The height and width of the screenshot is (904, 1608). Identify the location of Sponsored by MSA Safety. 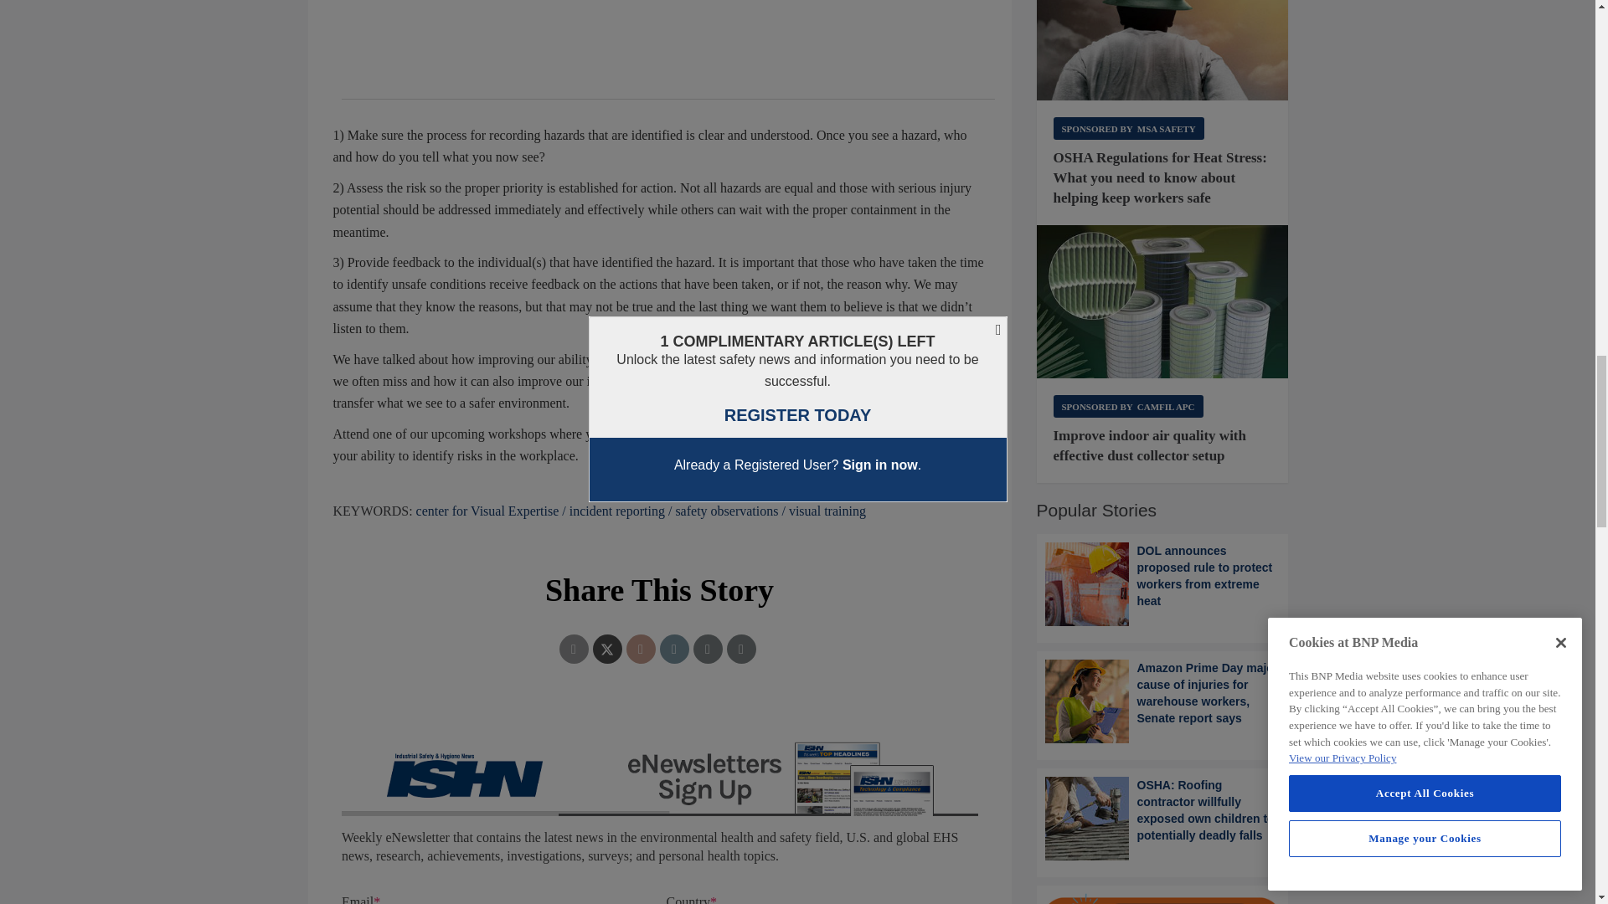
(1129, 129).